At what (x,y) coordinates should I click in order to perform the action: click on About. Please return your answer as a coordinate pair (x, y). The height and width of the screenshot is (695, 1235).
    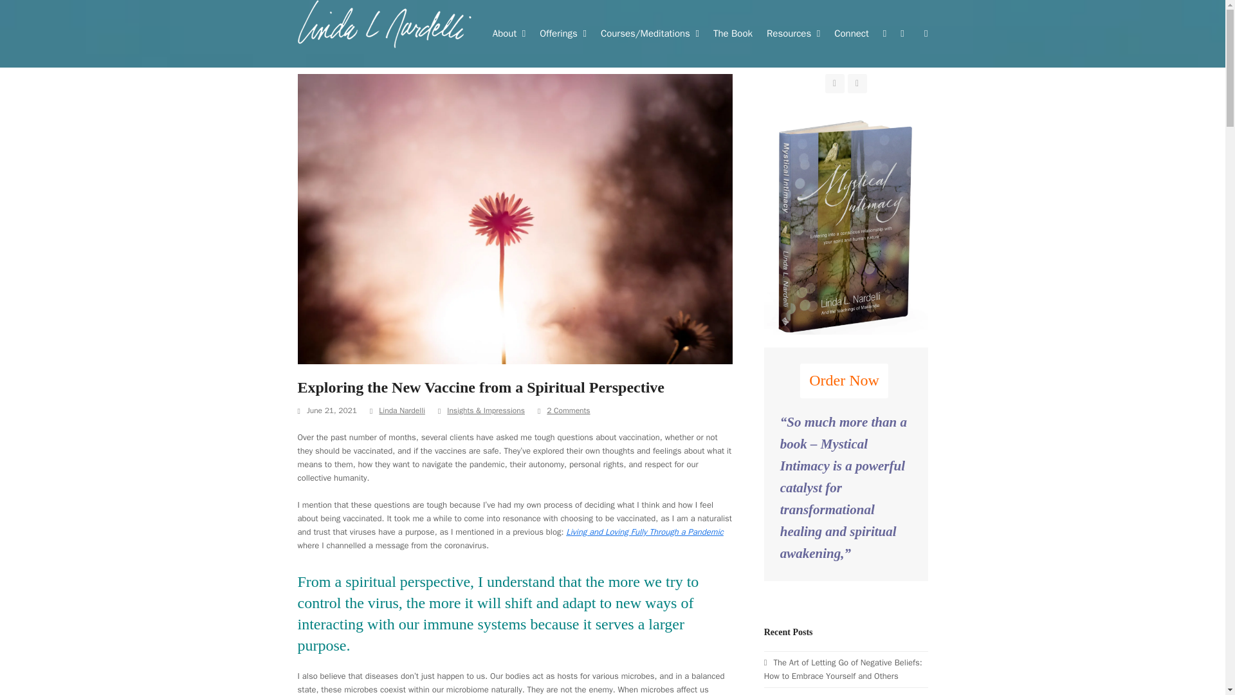
    Looking at the image, I should click on (508, 33).